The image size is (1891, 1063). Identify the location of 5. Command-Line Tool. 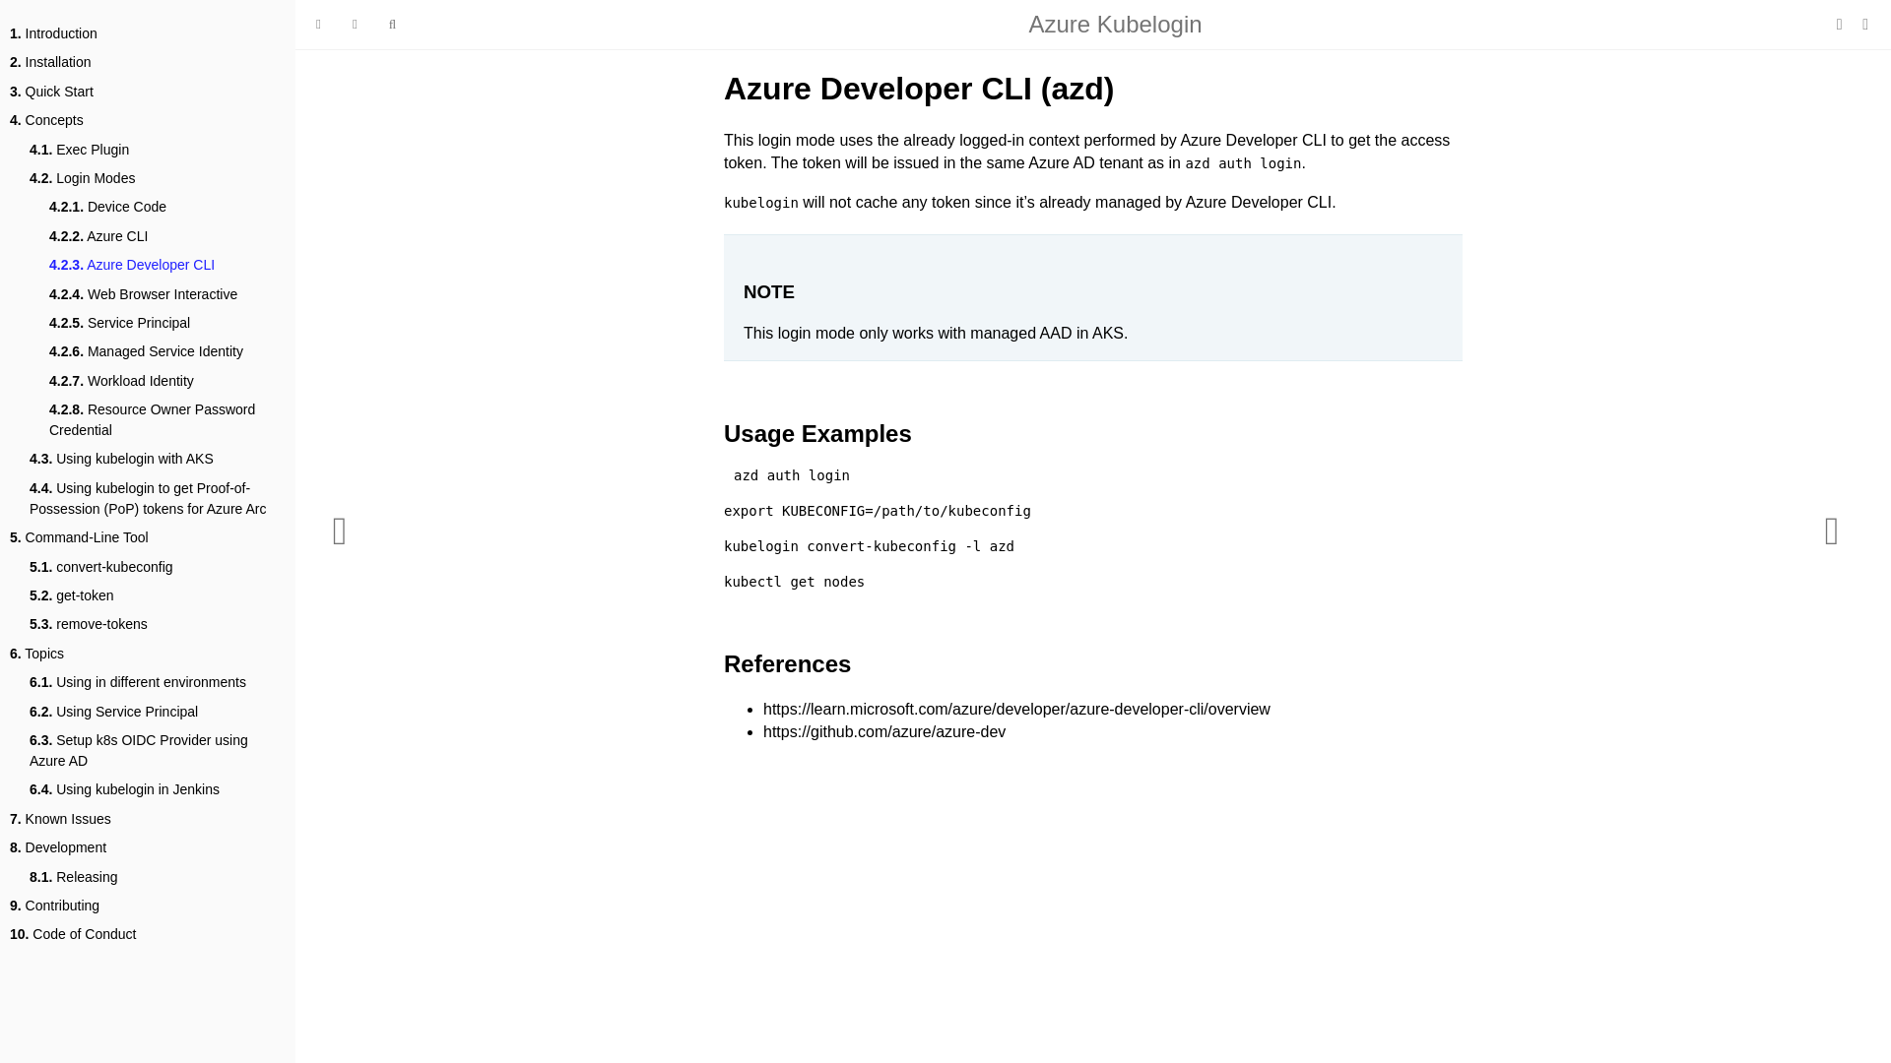
(79, 537).